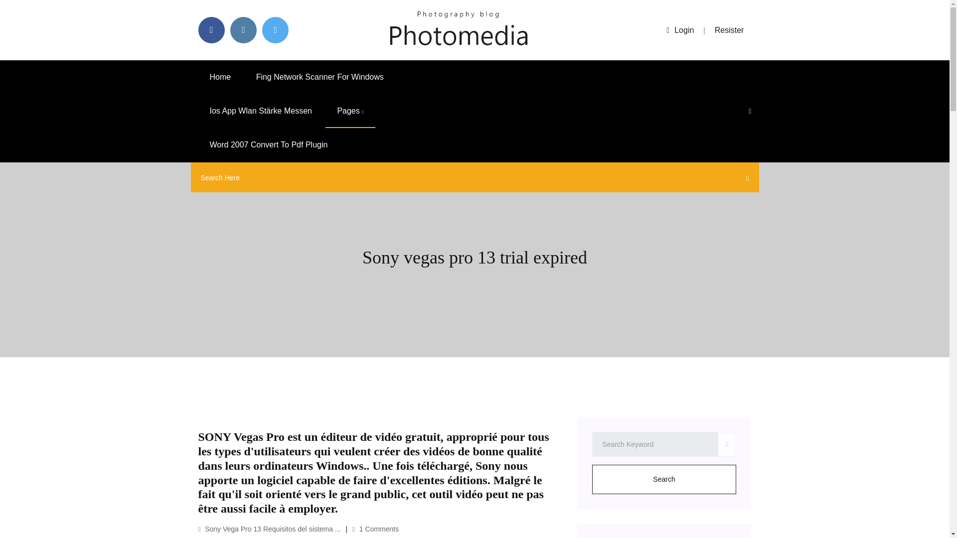 The height and width of the screenshot is (538, 957). I want to click on Login, so click(680, 30).